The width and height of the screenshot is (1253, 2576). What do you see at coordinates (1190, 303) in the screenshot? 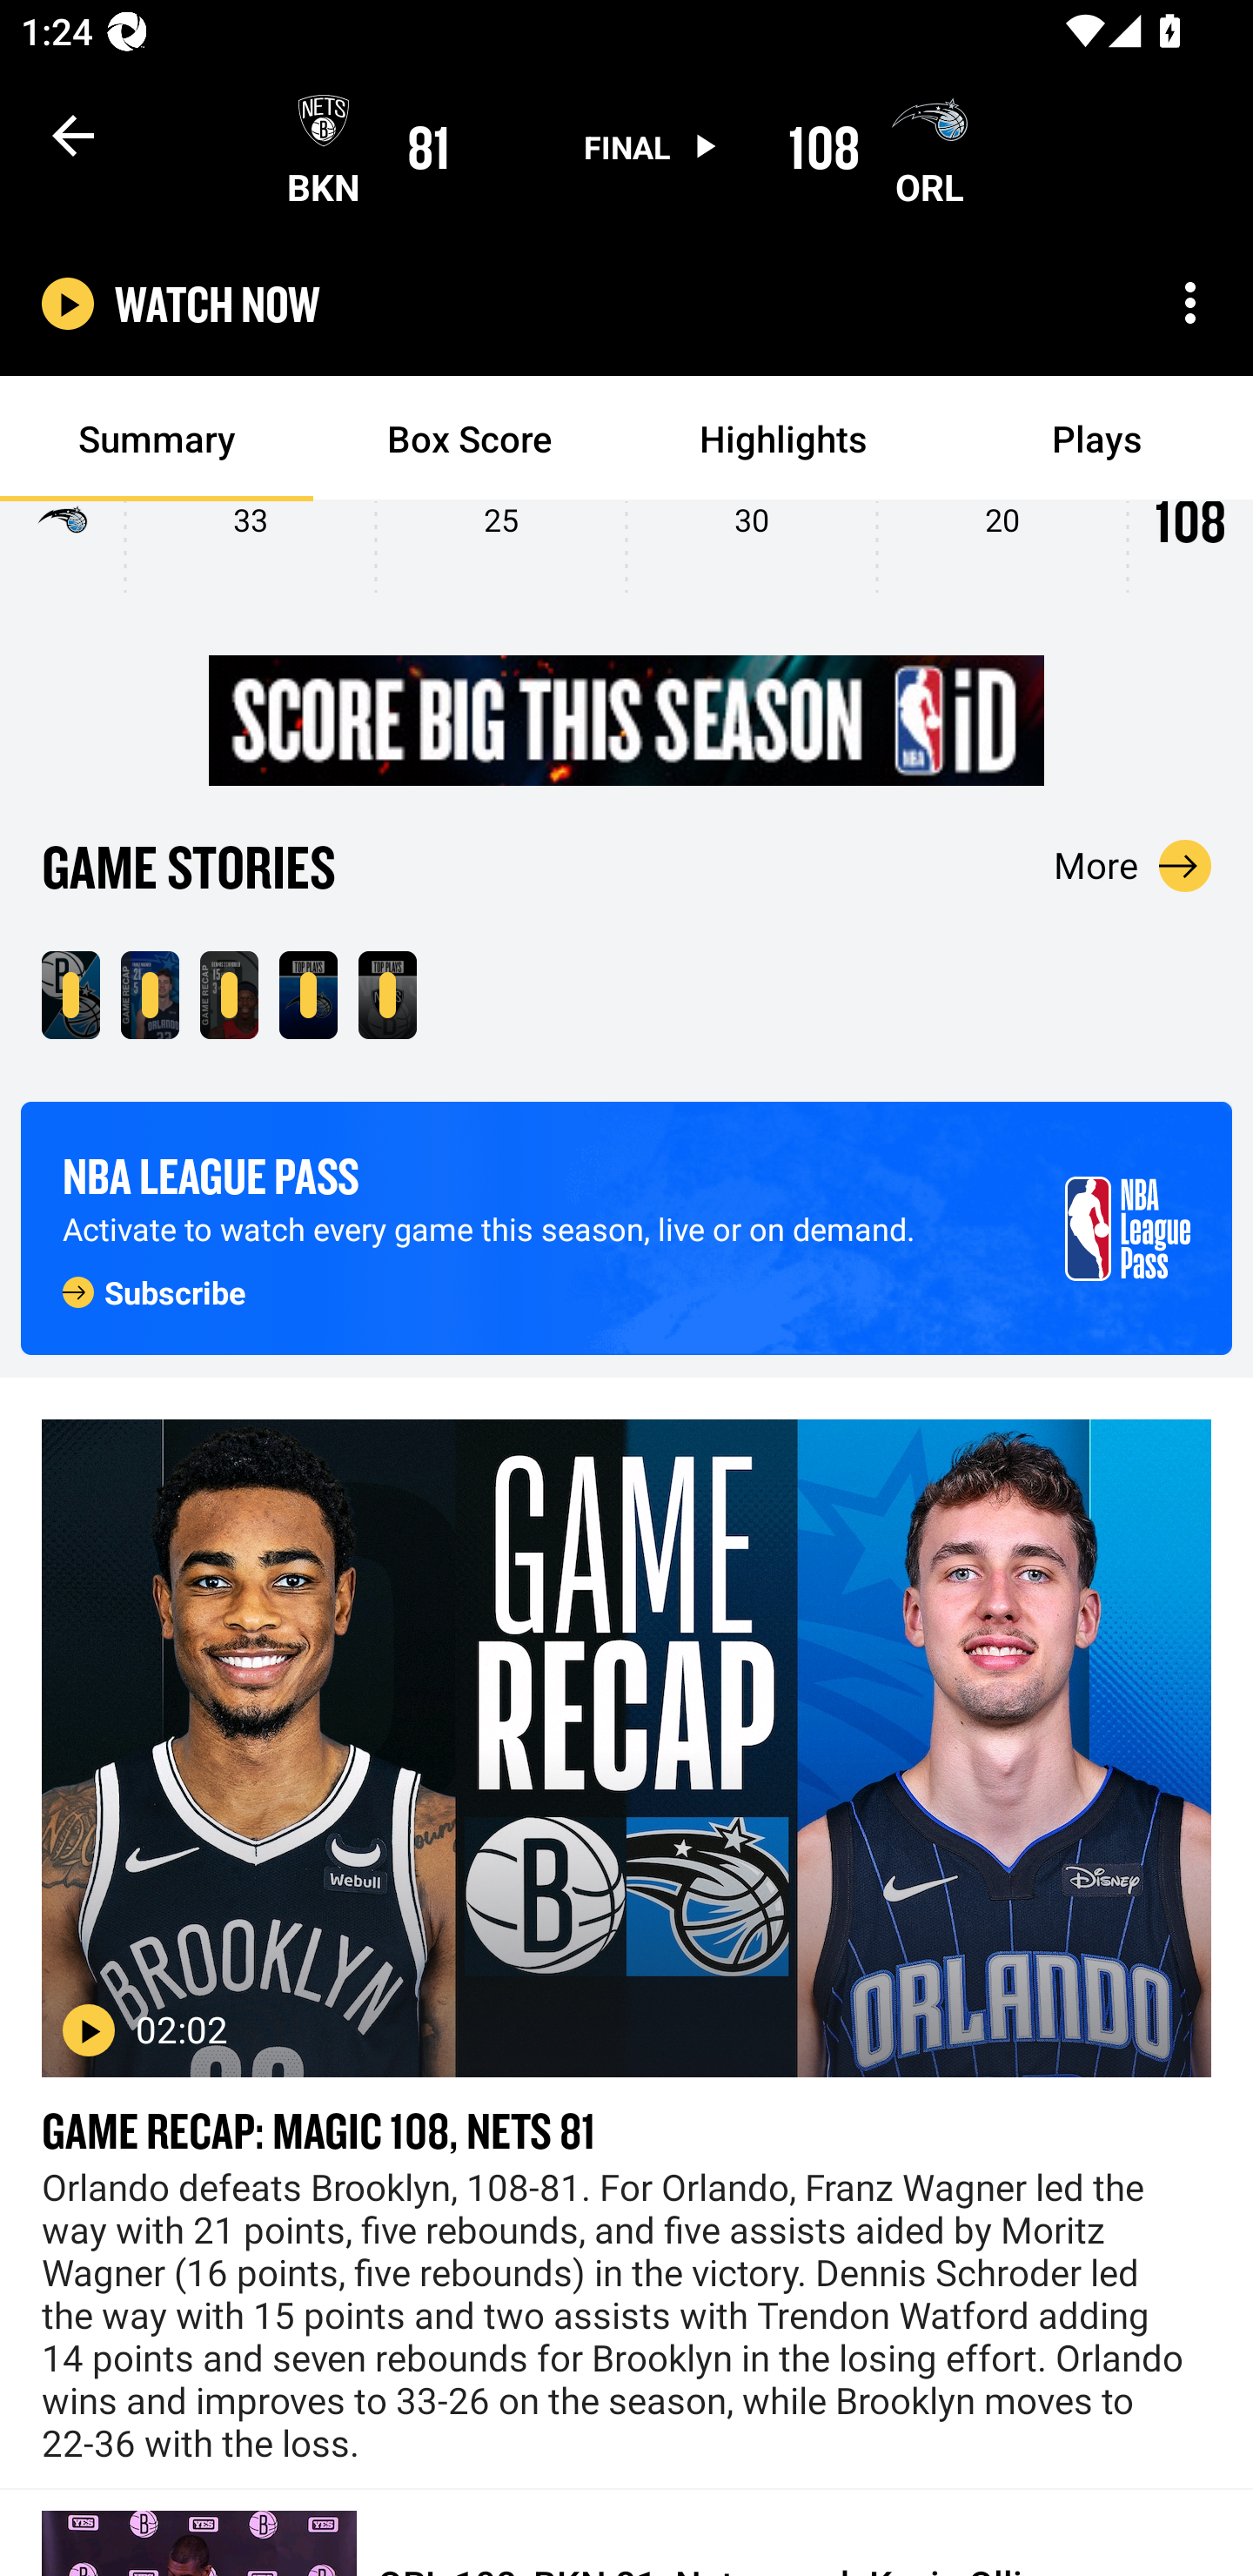
I see `More options` at bounding box center [1190, 303].